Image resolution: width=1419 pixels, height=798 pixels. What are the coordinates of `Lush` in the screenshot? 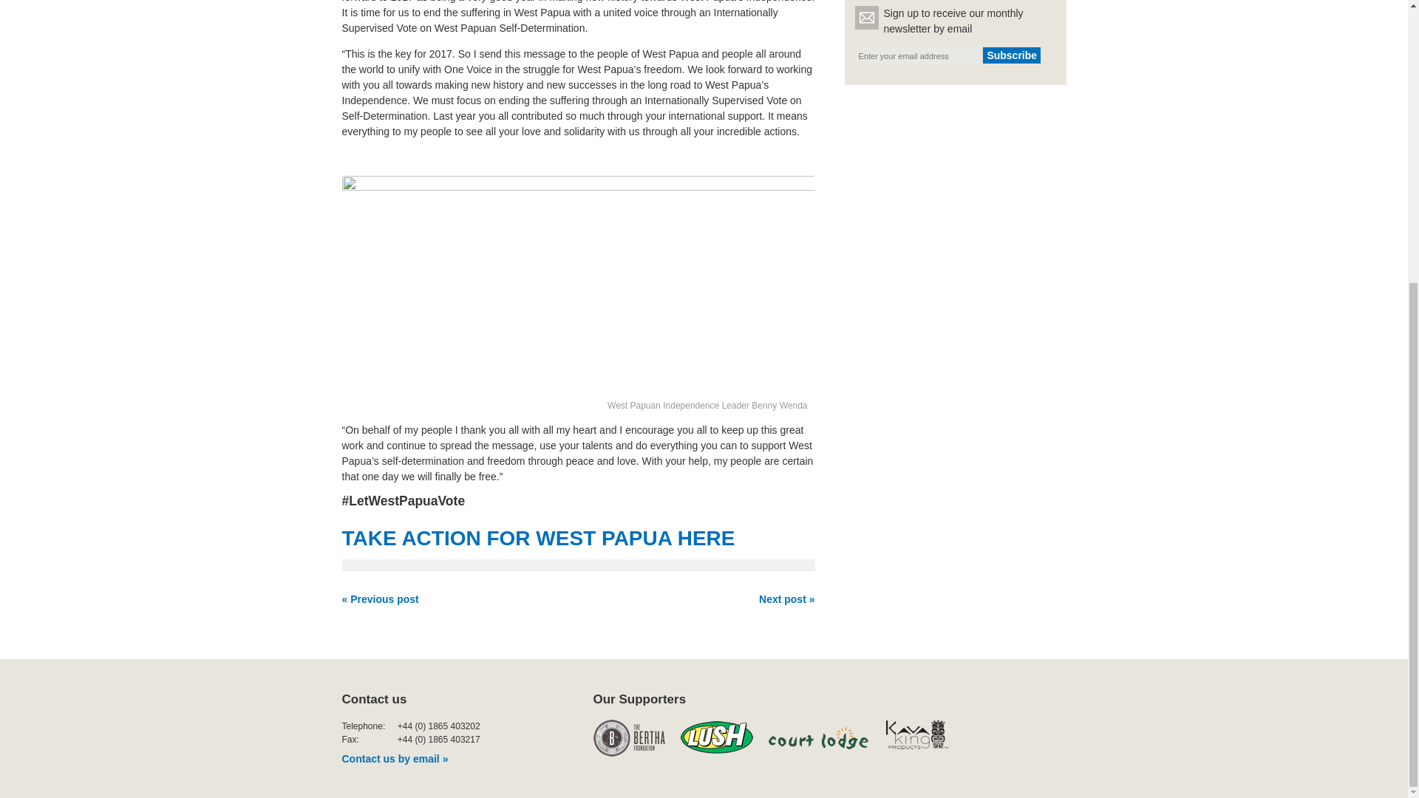 It's located at (715, 737).